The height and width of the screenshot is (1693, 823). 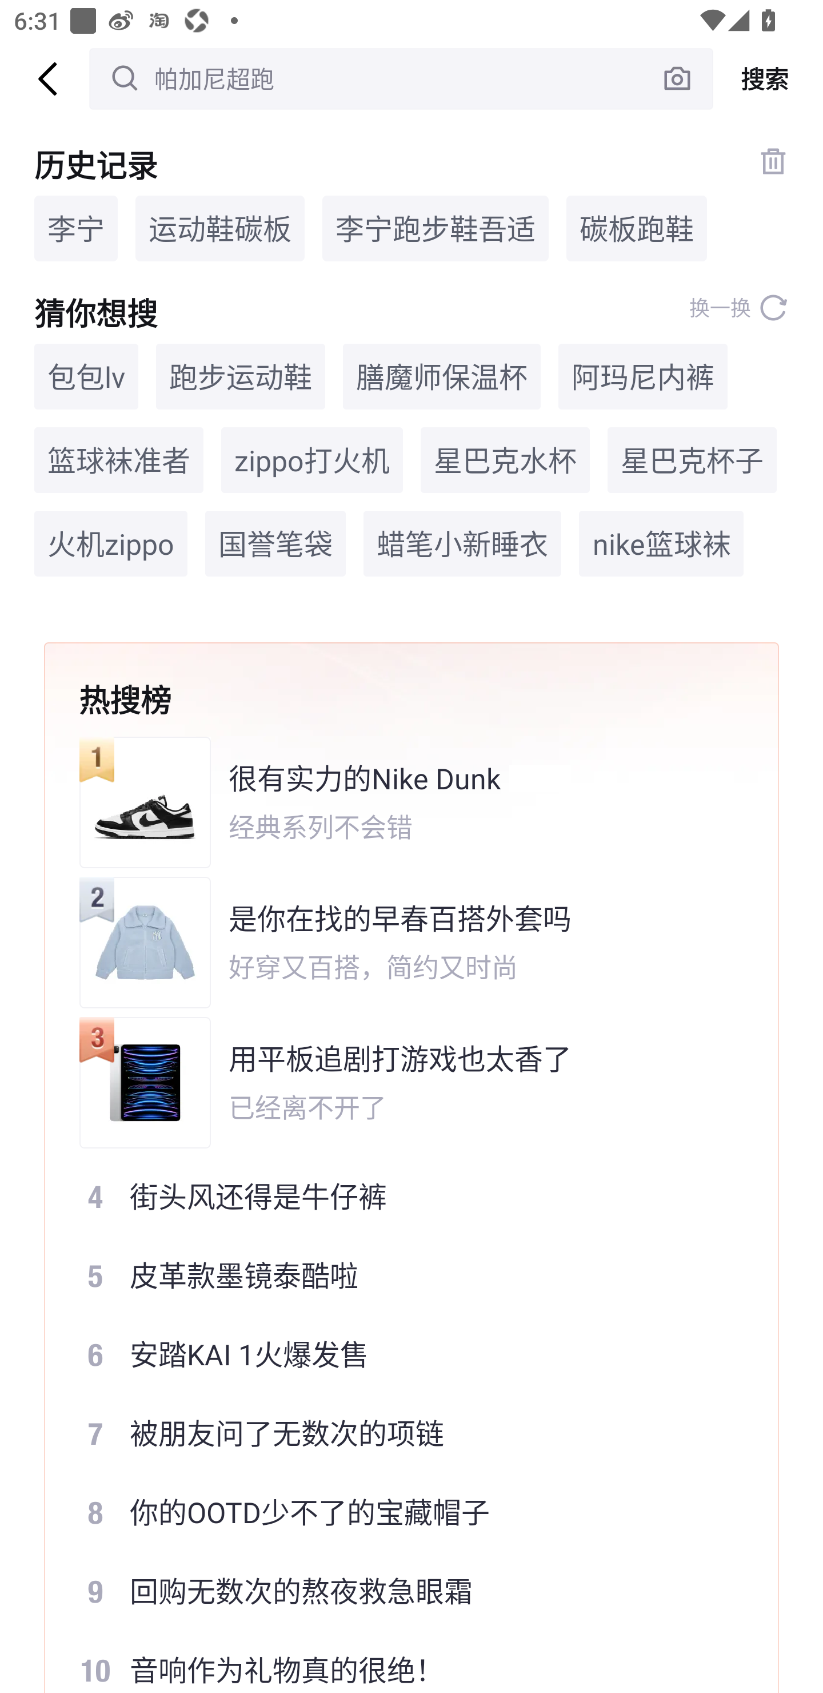 I want to click on 星巴克水杯, so click(x=505, y=459).